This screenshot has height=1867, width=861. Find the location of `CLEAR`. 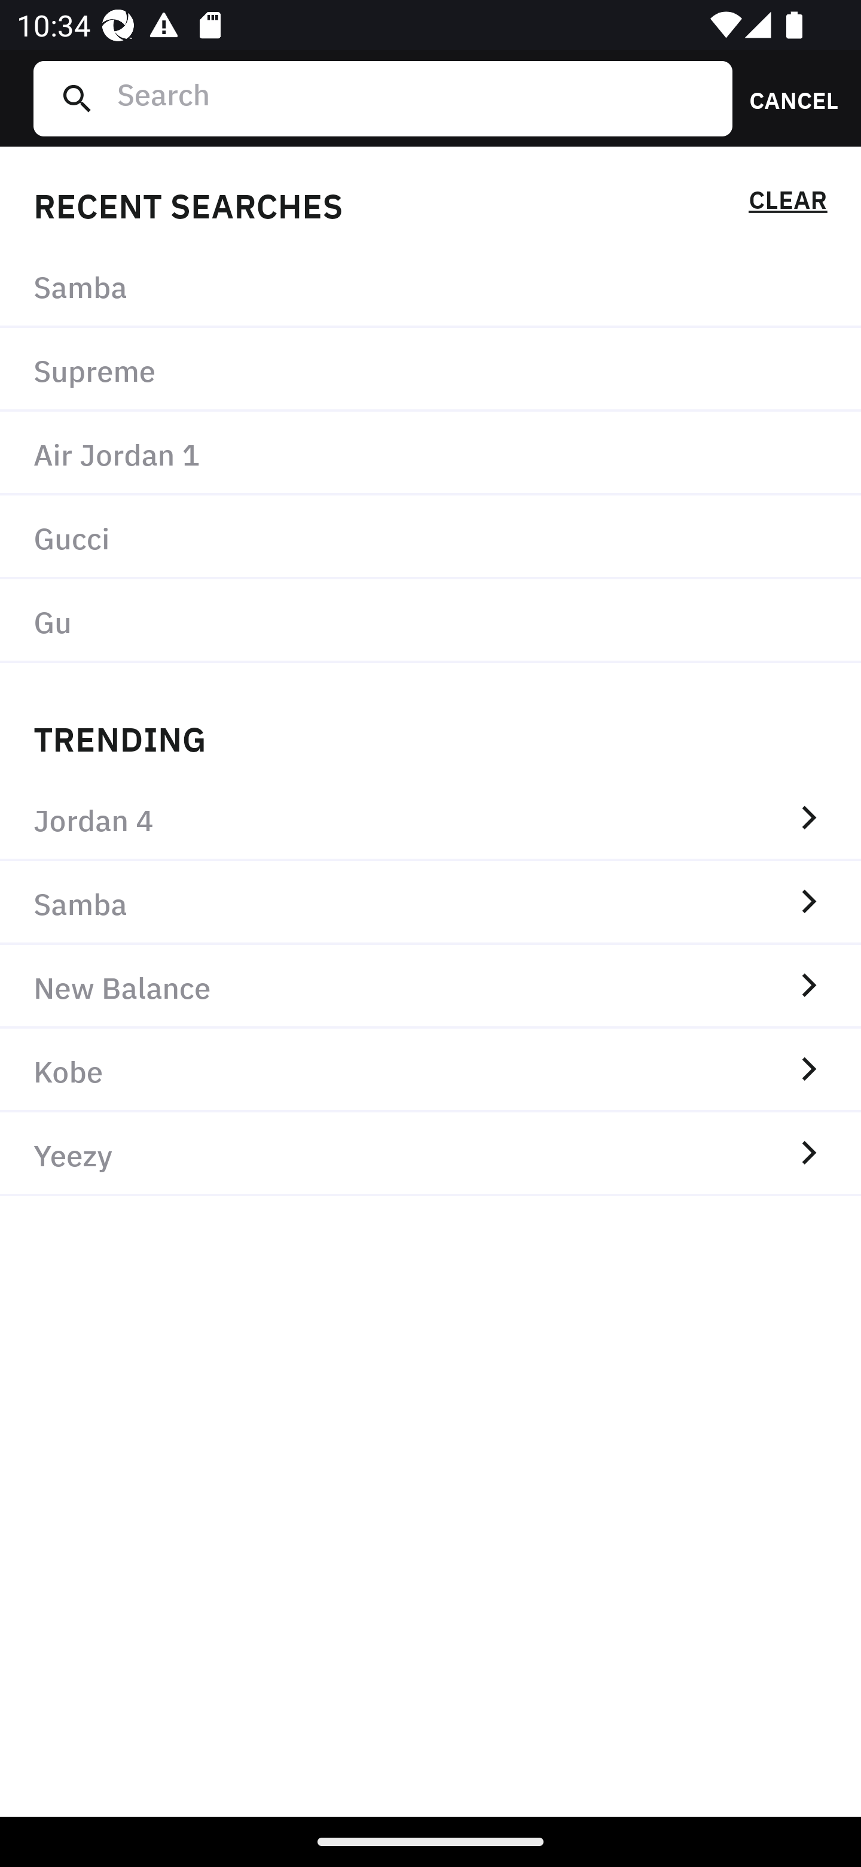

CLEAR is located at coordinates (787, 203).